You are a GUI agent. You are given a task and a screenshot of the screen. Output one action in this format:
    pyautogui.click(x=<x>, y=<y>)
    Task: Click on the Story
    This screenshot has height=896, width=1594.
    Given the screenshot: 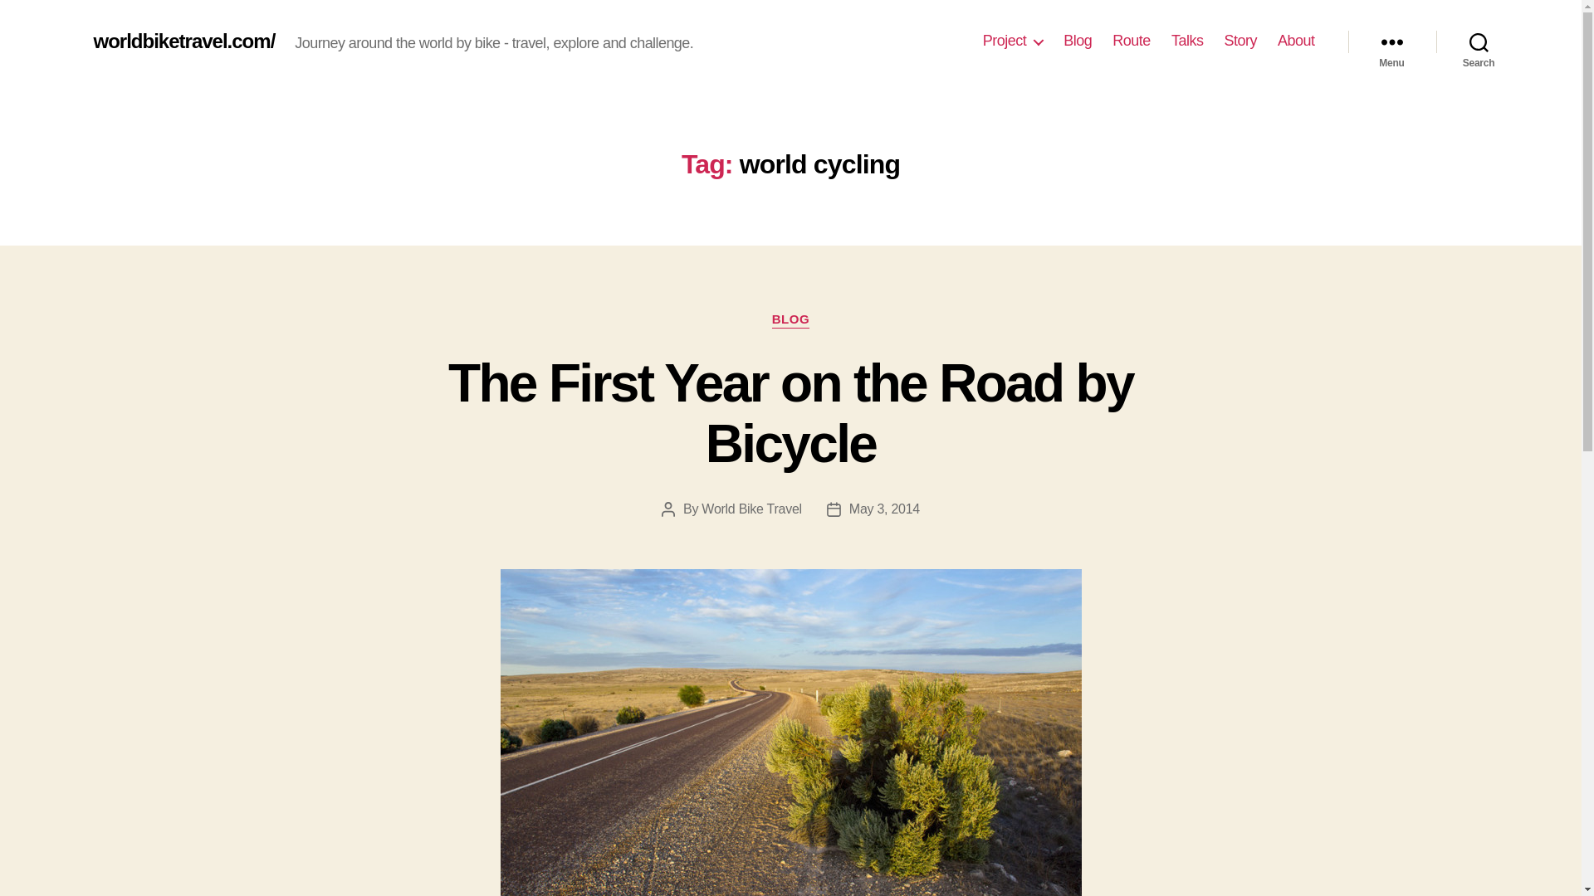 What is the action you would take?
    pyautogui.click(x=1240, y=41)
    